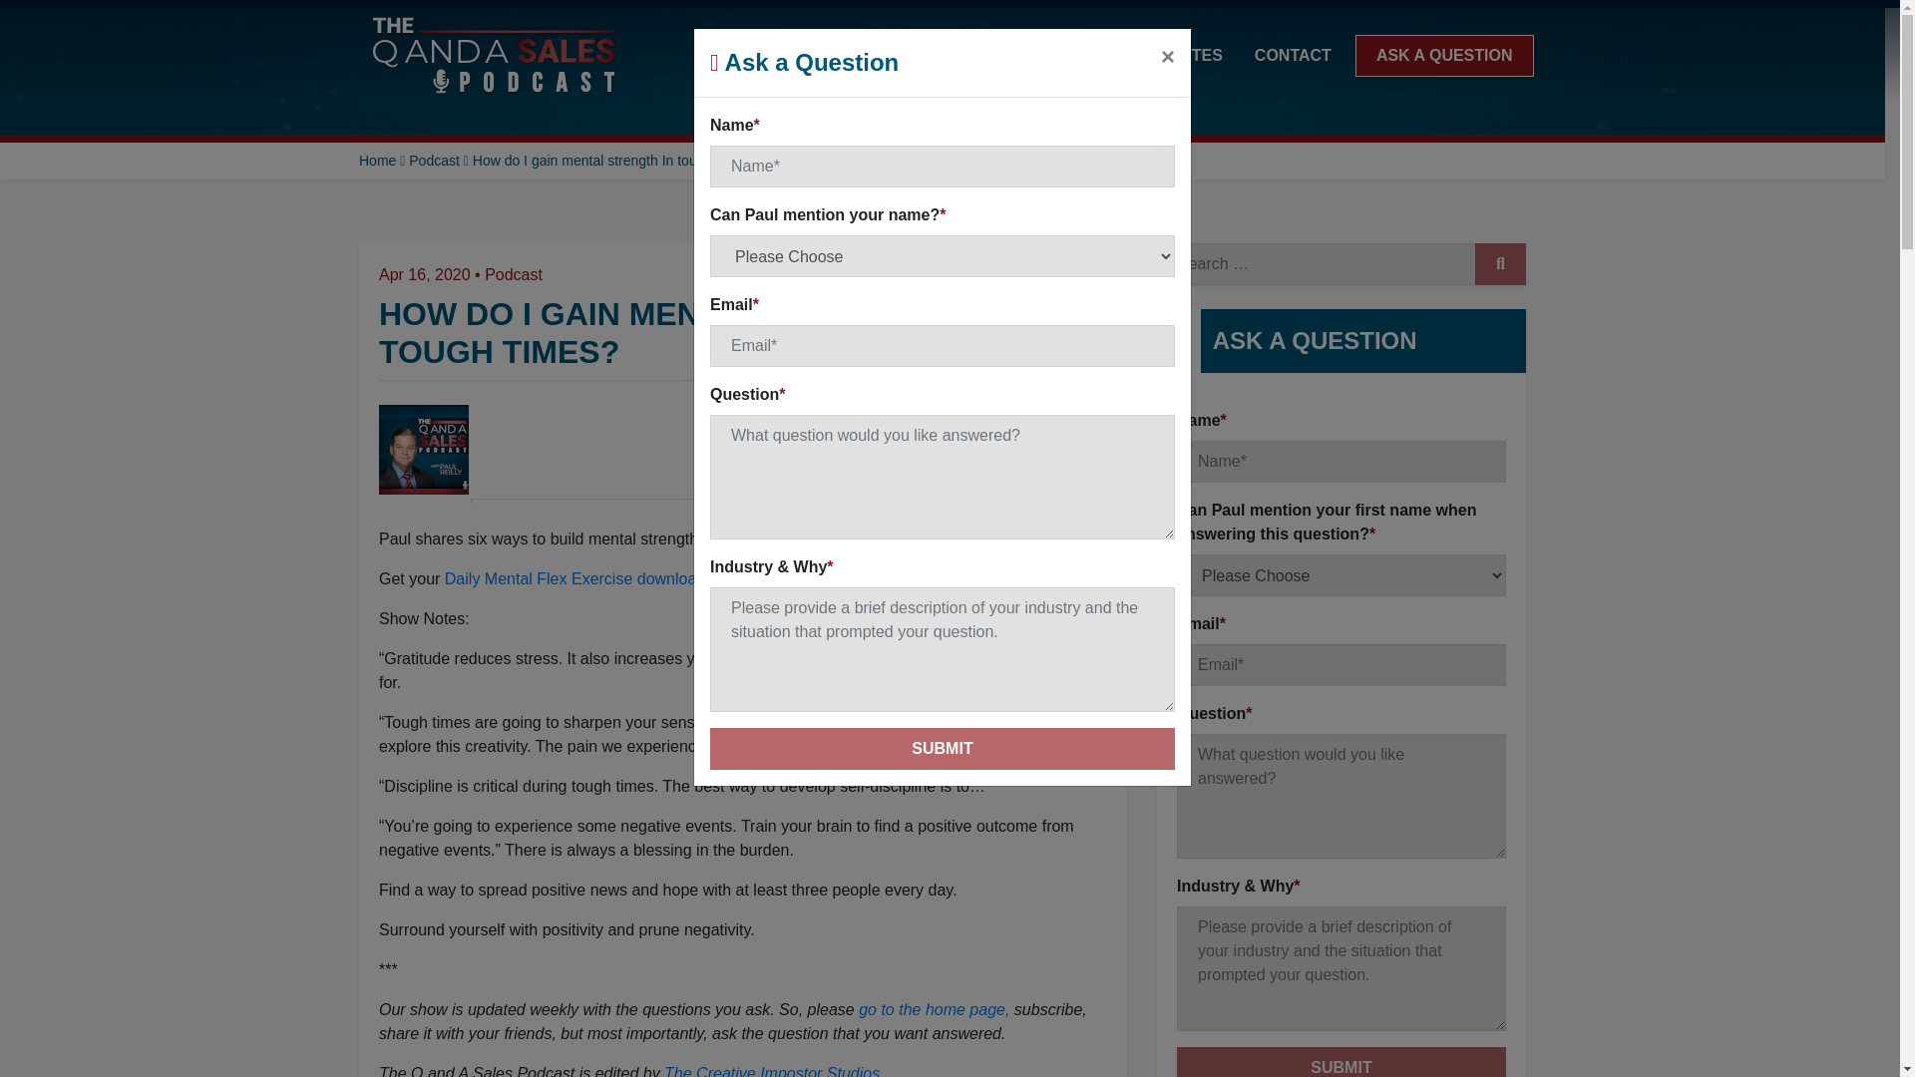 This screenshot has height=1077, width=1915. I want to click on PODCASTS, so click(858, 54).